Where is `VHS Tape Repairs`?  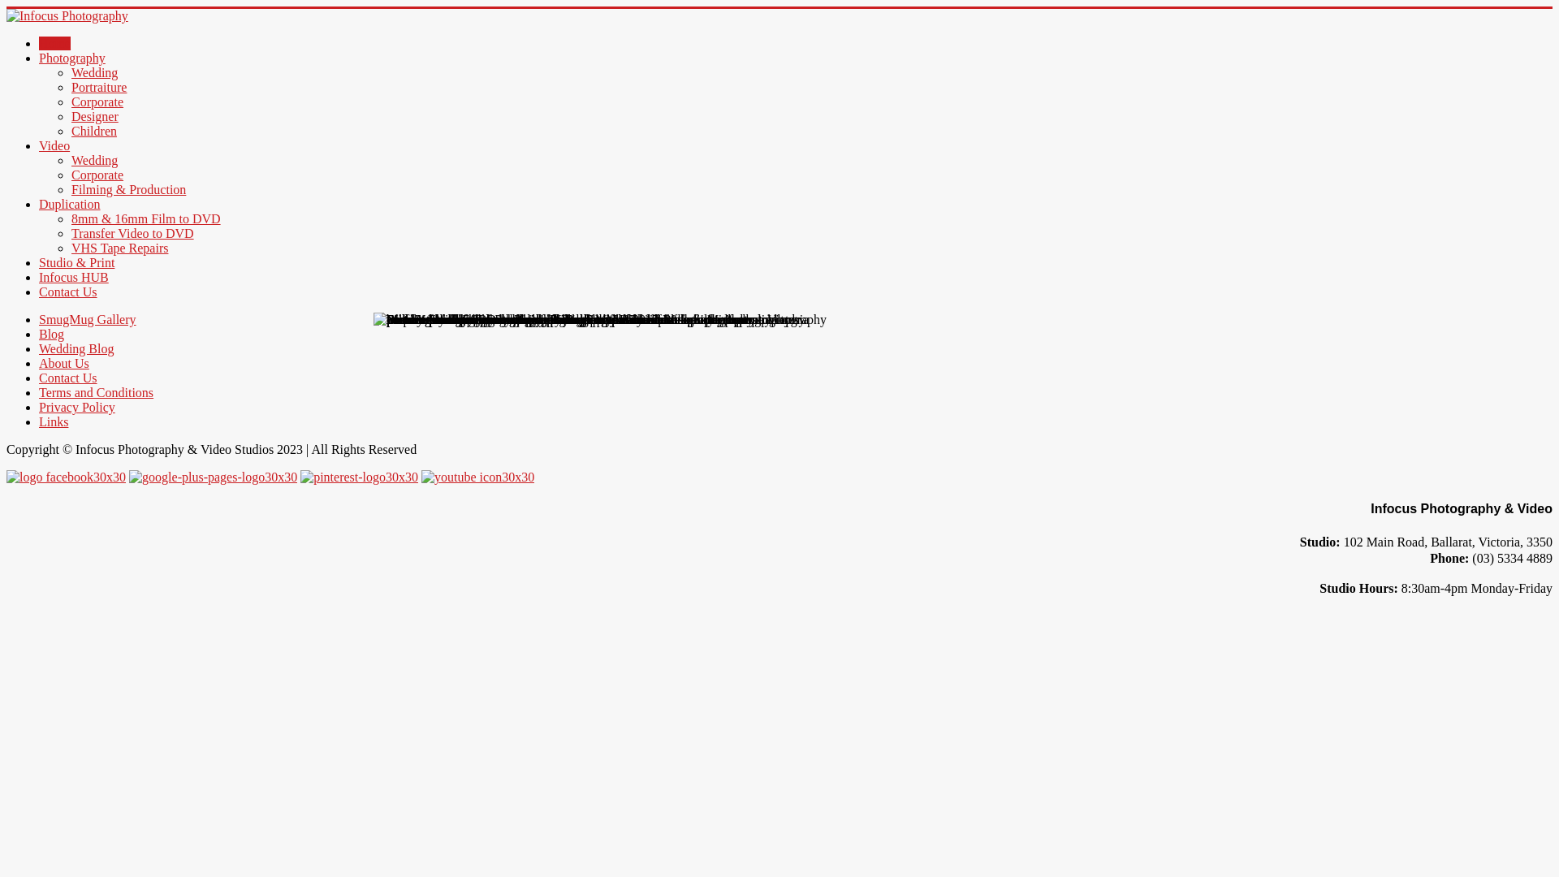 VHS Tape Repairs is located at coordinates (120, 248).